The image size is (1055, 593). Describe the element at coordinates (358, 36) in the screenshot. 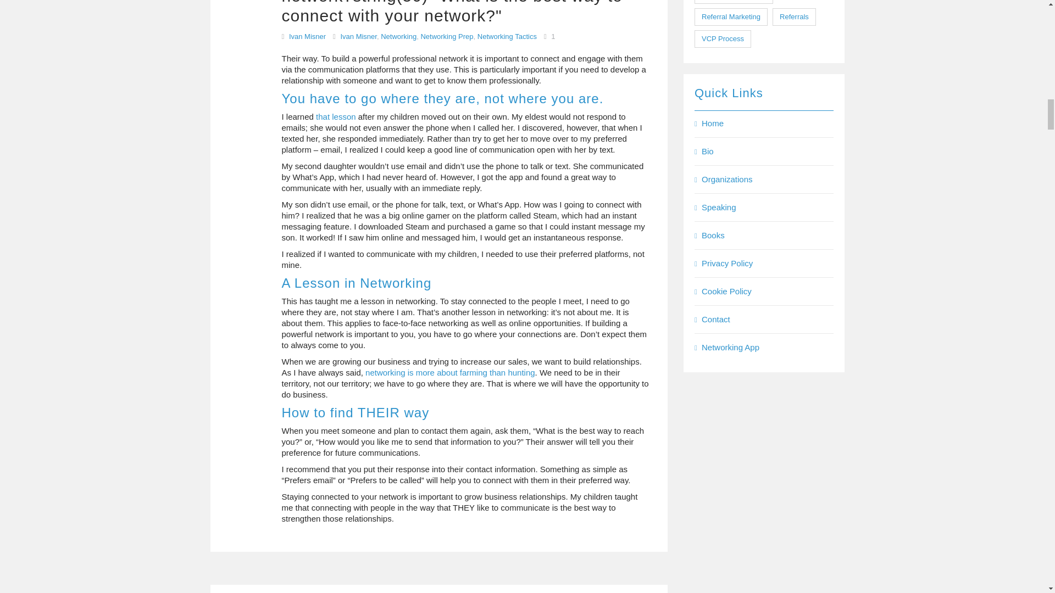

I see `Ivan Misner` at that location.